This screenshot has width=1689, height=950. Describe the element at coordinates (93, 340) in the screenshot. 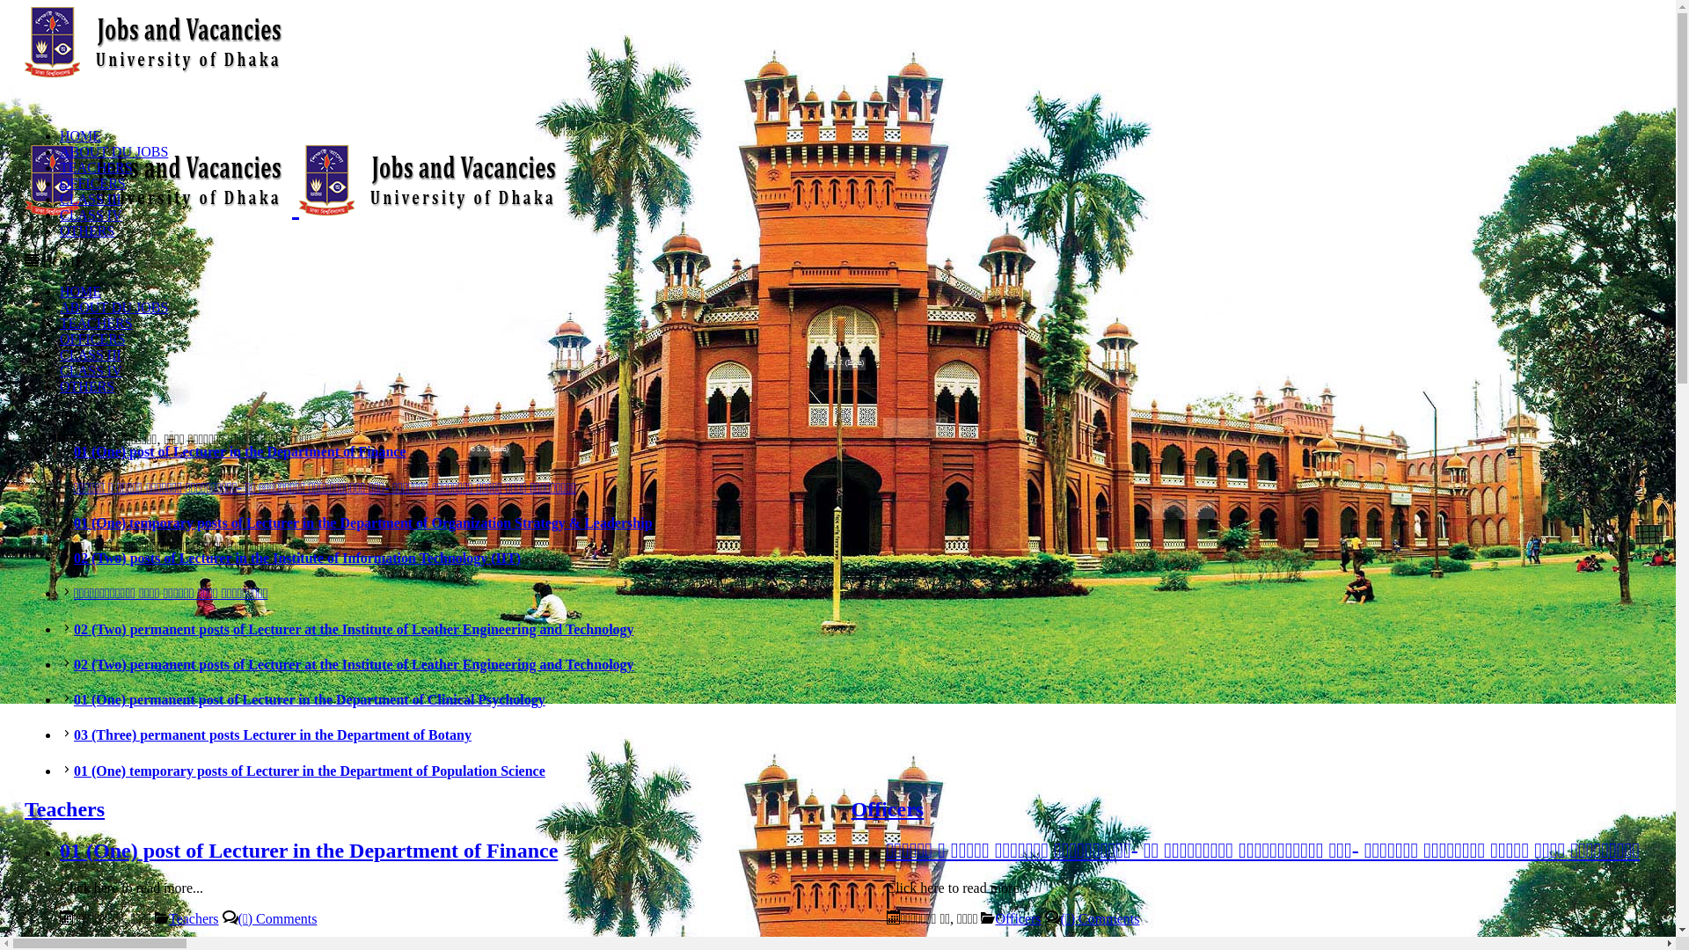

I see `OFFICERS` at that location.